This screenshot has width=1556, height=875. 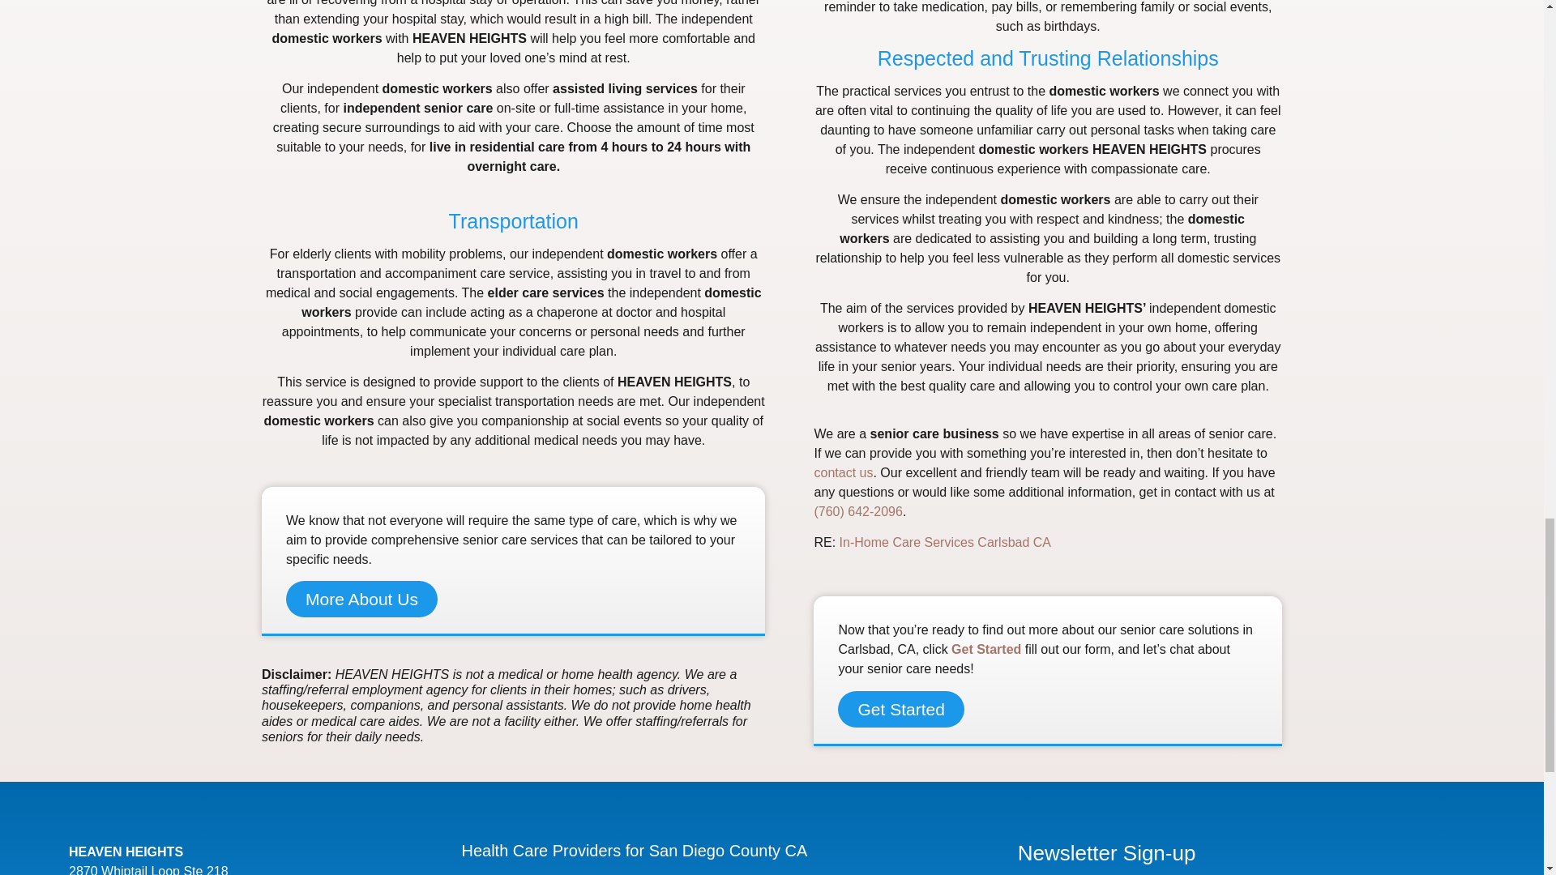 What do you see at coordinates (900, 709) in the screenshot?
I see `Get Started` at bounding box center [900, 709].